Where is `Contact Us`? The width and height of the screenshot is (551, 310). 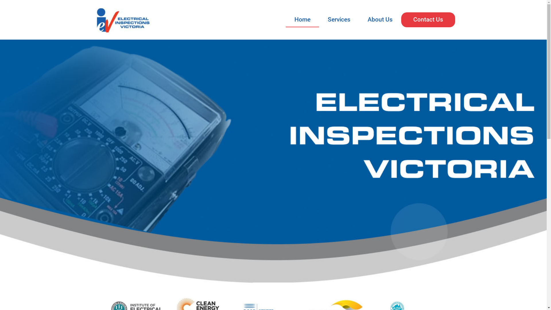 Contact Us is located at coordinates (428, 20).